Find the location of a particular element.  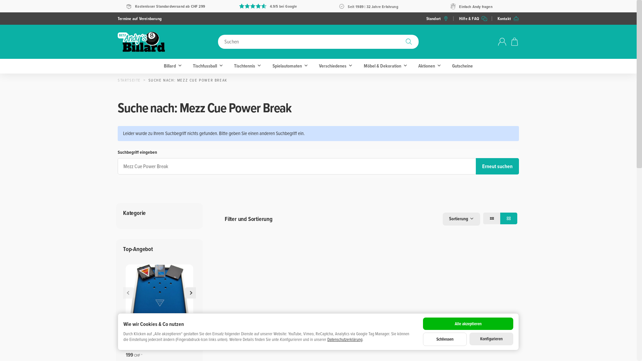

Erneut suchen is located at coordinates (498, 166).